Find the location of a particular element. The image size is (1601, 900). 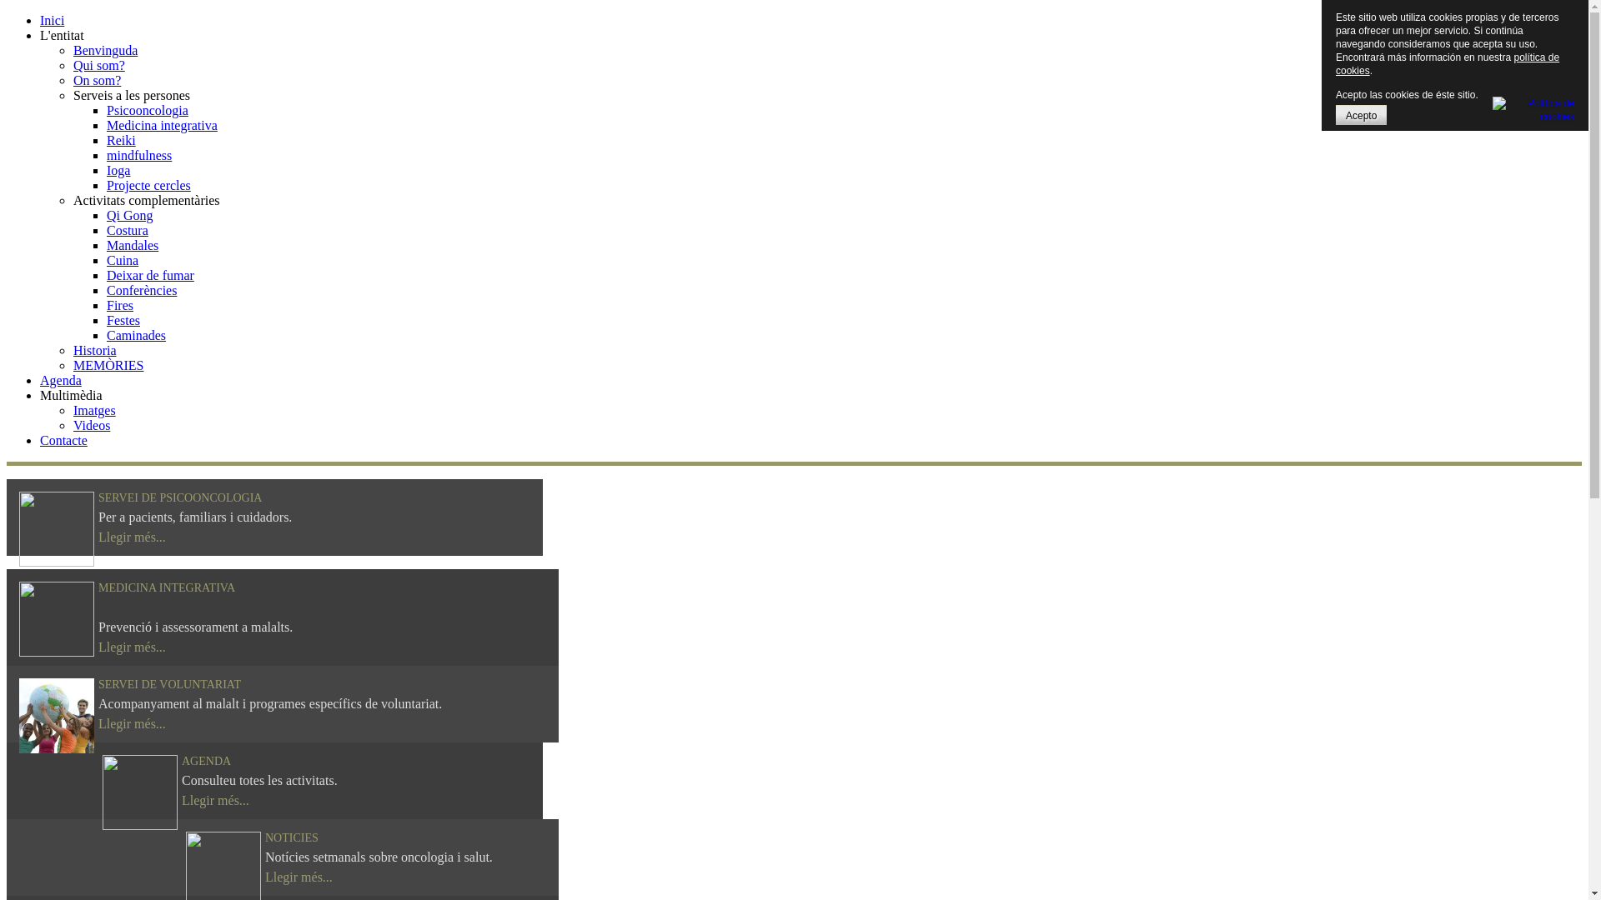

Cuina is located at coordinates (123, 260).